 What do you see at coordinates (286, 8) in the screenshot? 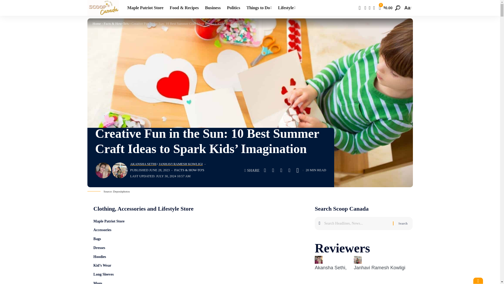
I see `Lifestyle` at bounding box center [286, 8].